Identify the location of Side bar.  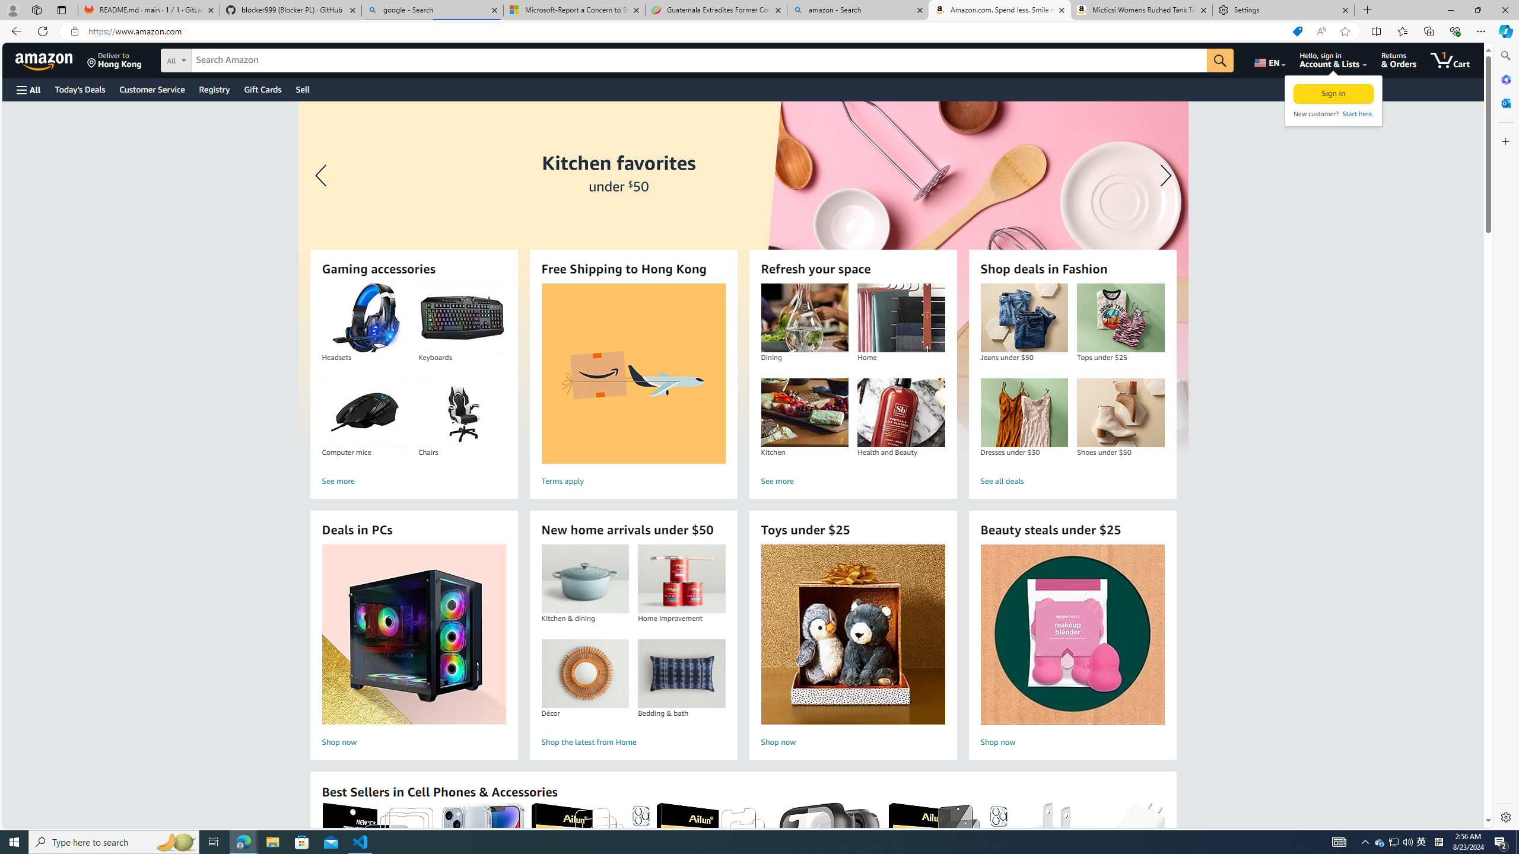
(1506, 436).